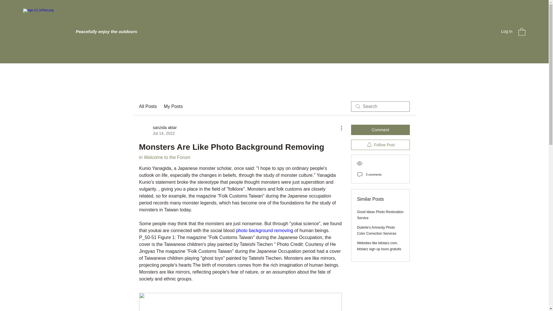 This screenshot has height=311, width=553. Describe the element at coordinates (501, 31) in the screenshot. I see `Websites like bitstarz.com, bitstarz sign up tours gratuits` at that location.